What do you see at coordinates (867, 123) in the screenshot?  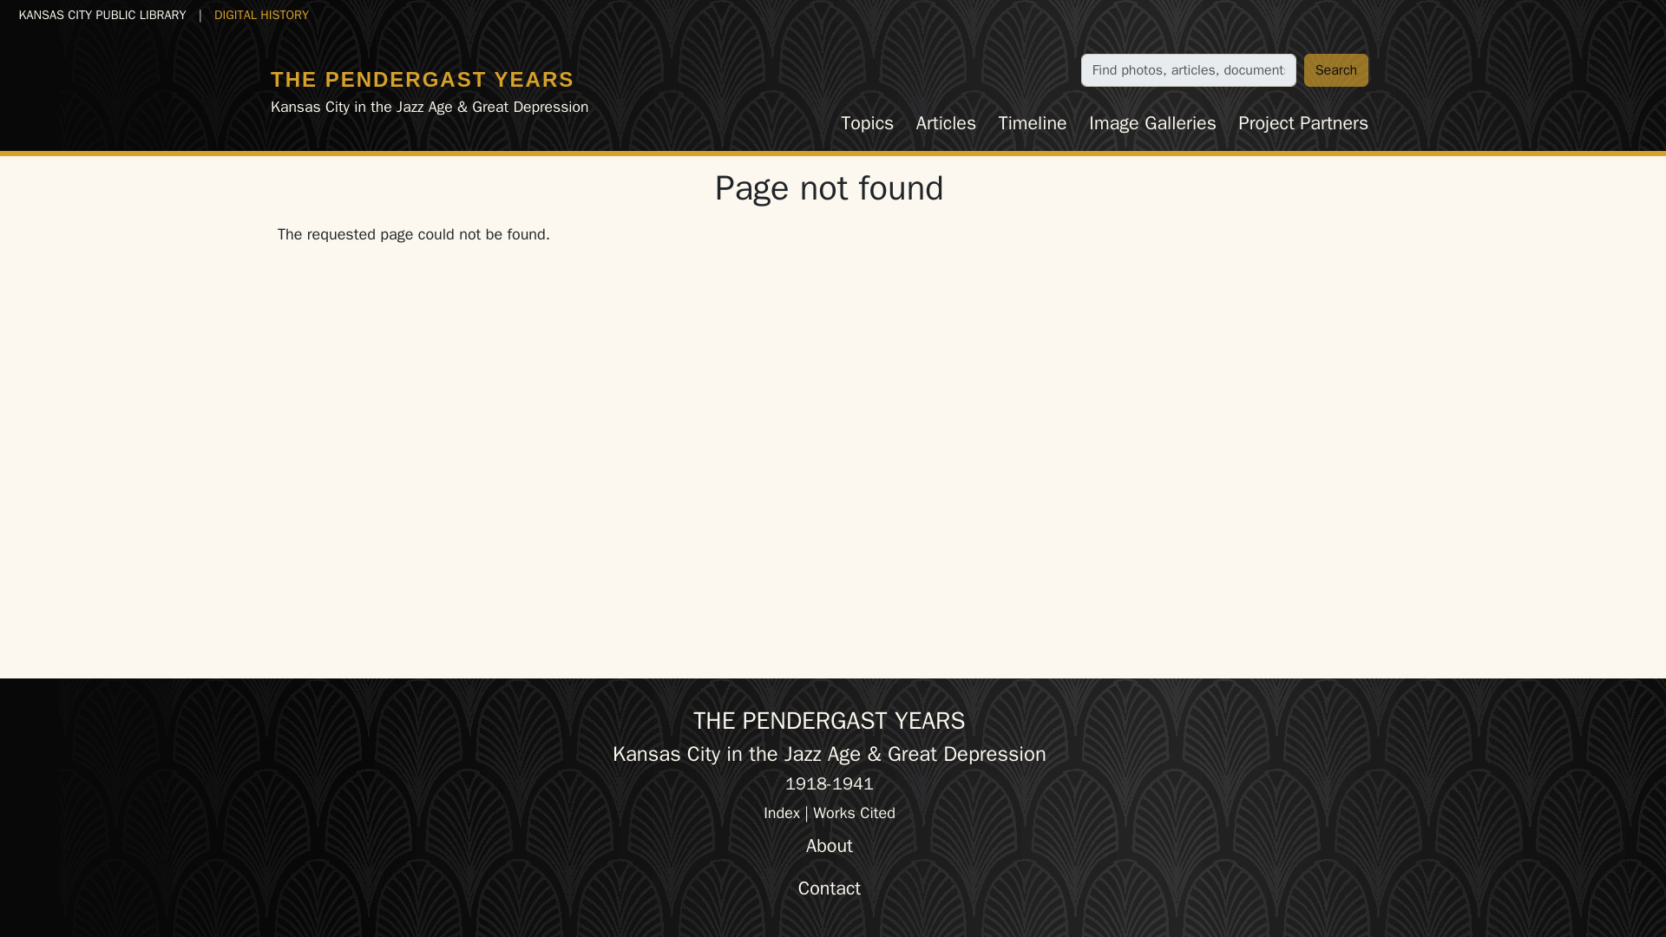 I see `Topics` at bounding box center [867, 123].